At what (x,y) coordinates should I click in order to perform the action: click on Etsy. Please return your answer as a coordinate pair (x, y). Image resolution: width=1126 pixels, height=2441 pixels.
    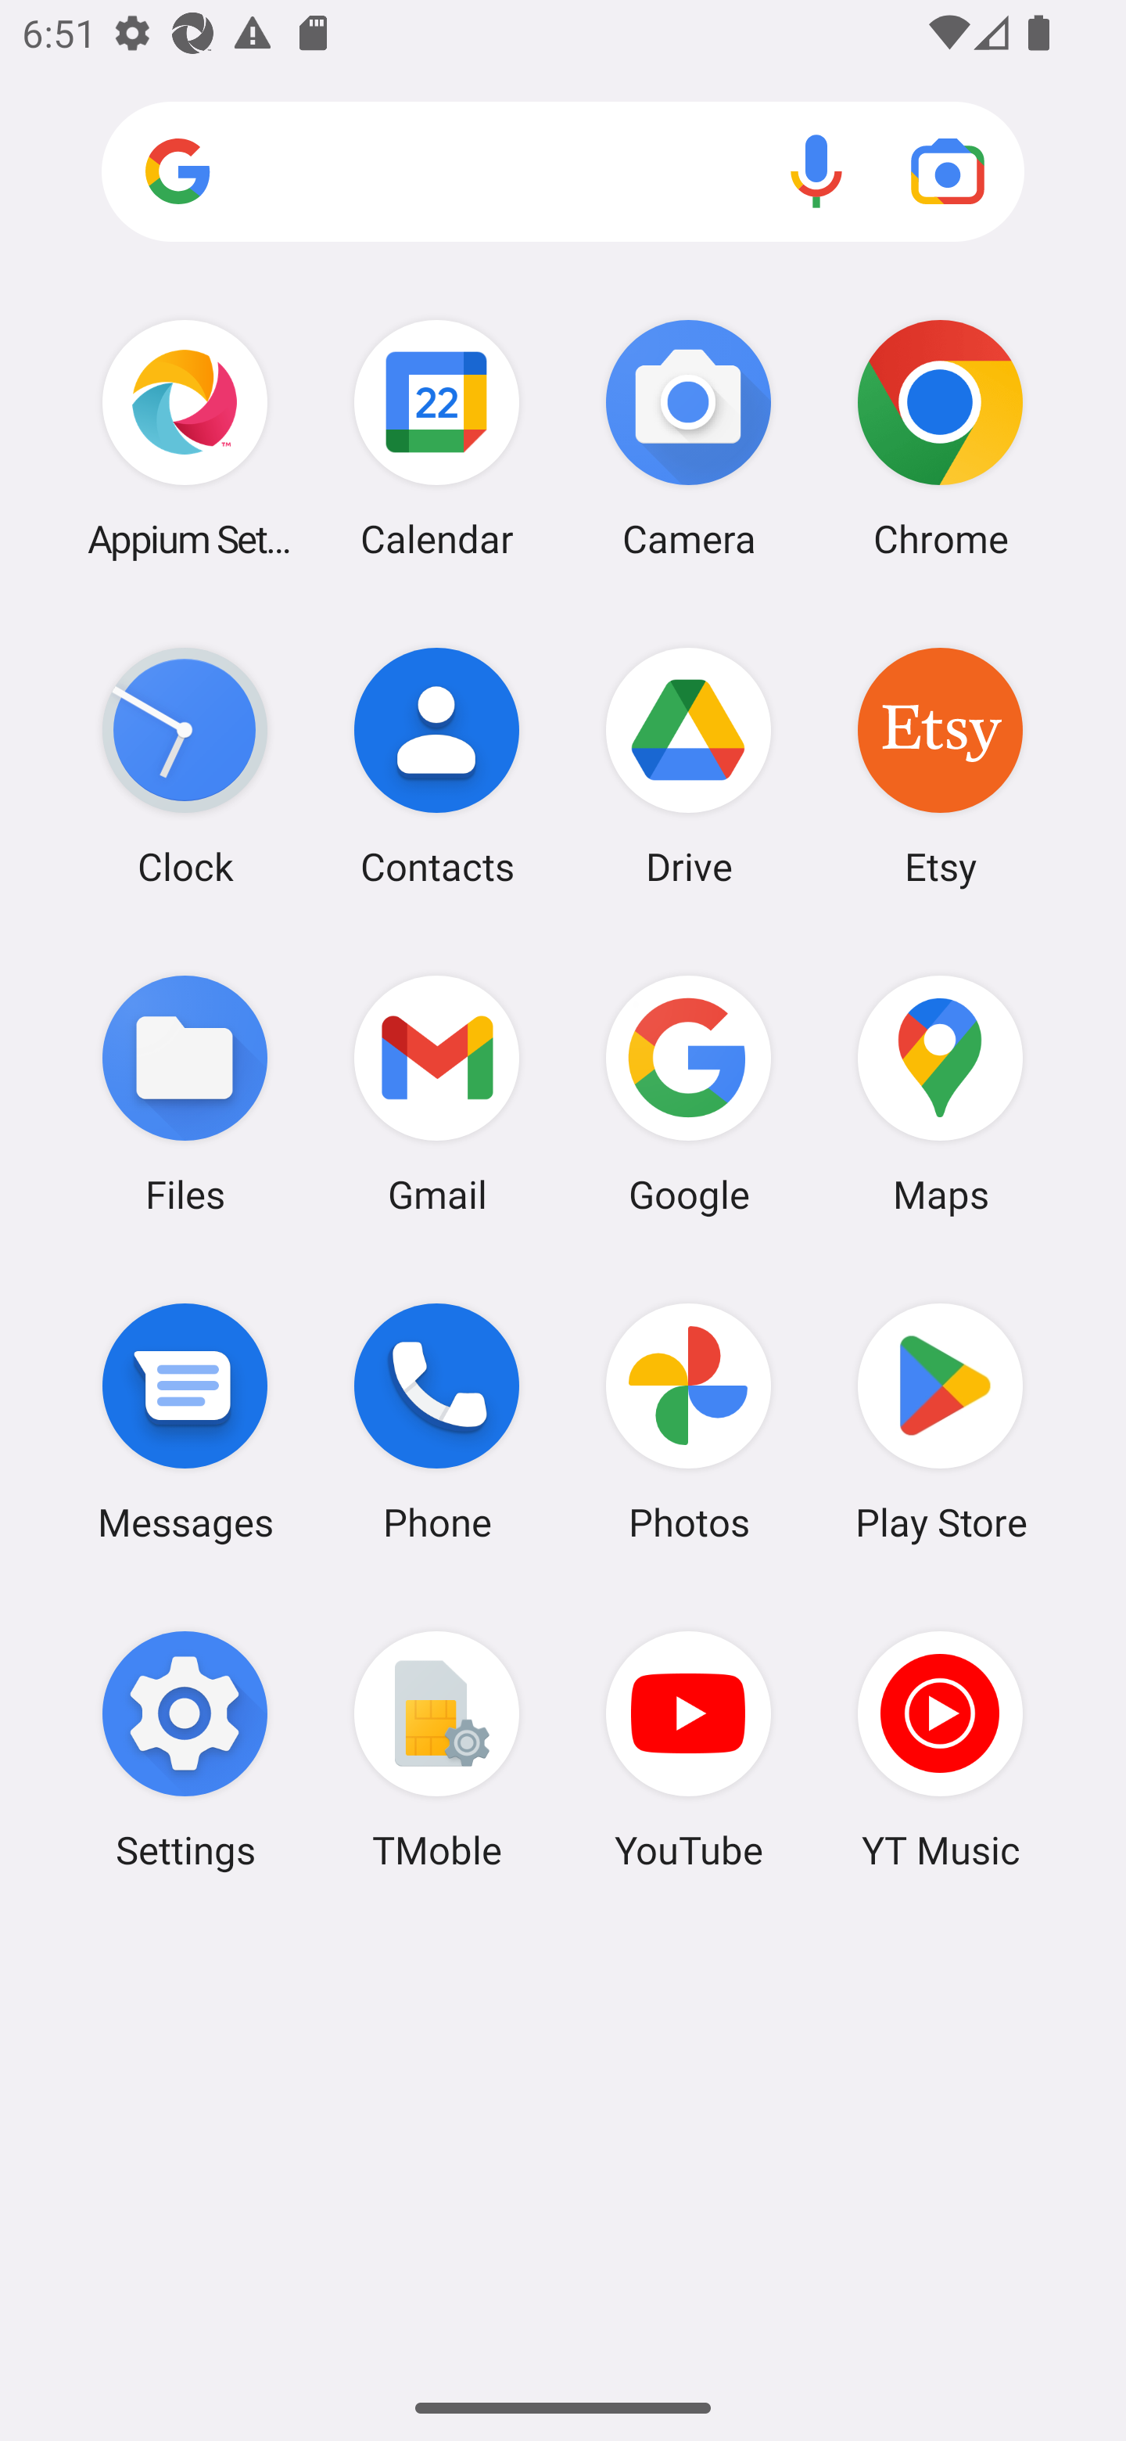
    Looking at the image, I should click on (940, 766).